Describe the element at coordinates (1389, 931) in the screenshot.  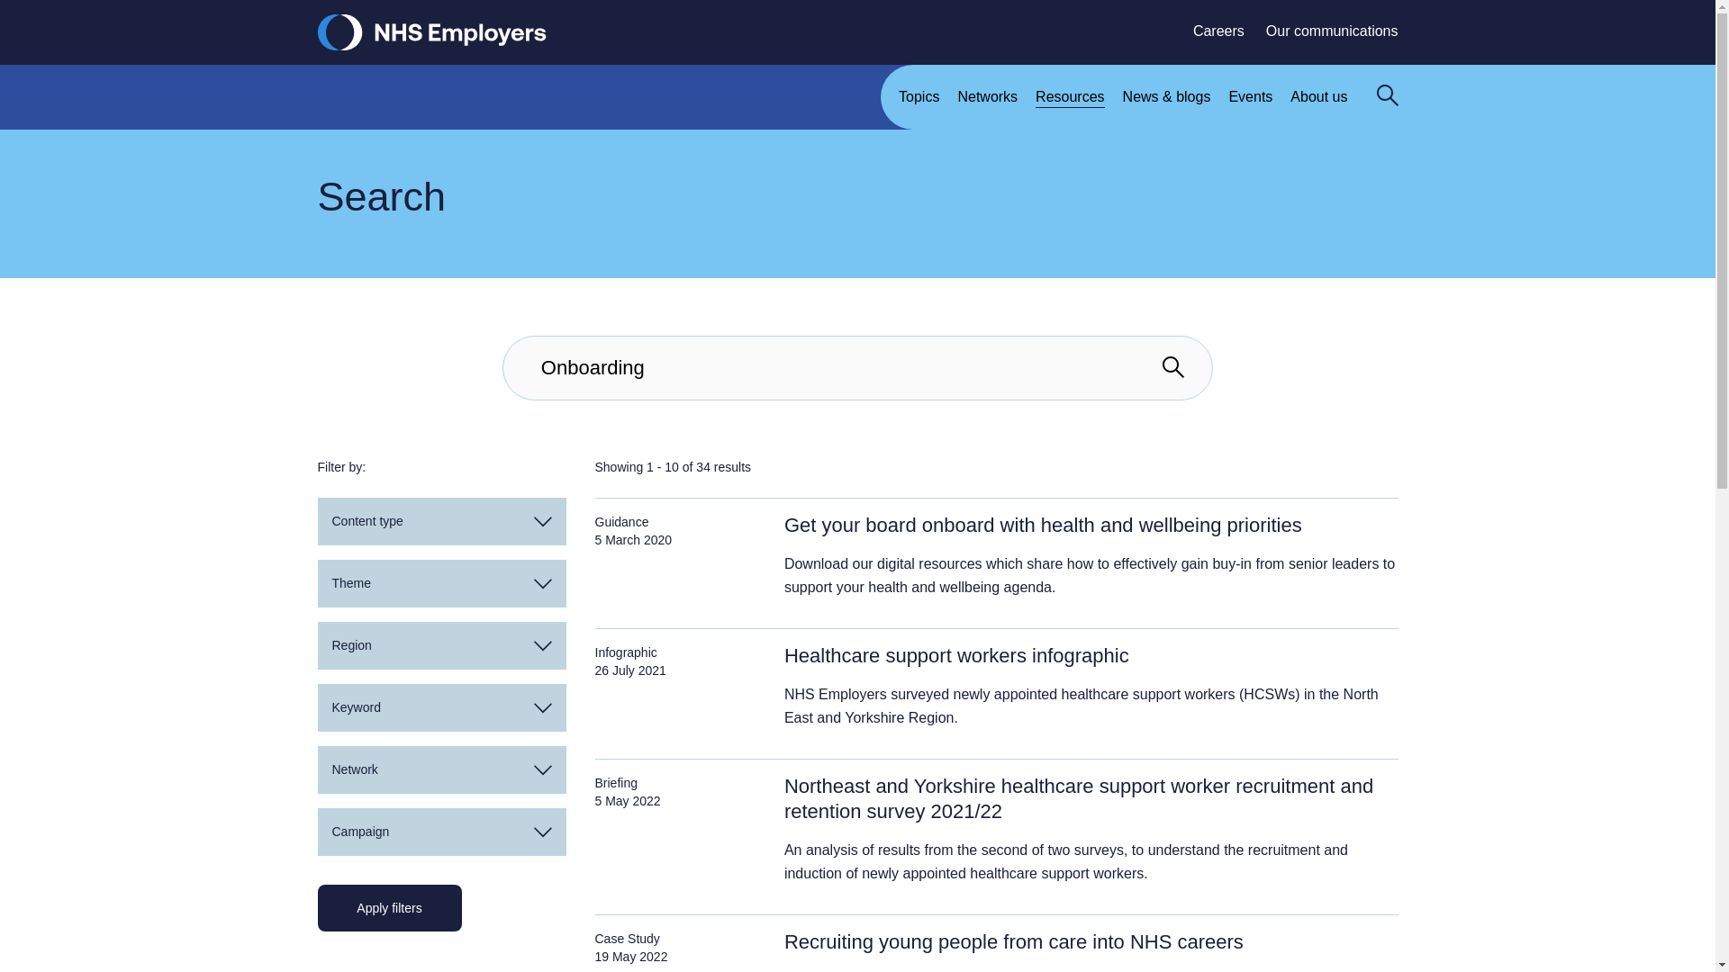
I see `RSS icon` at that location.